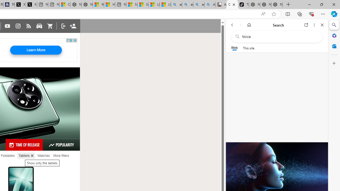 The image size is (340, 191). What do you see at coordinates (266, 5) in the screenshot?
I see `Nordace Siena Pro 15 Backpack` at bounding box center [266, 5].